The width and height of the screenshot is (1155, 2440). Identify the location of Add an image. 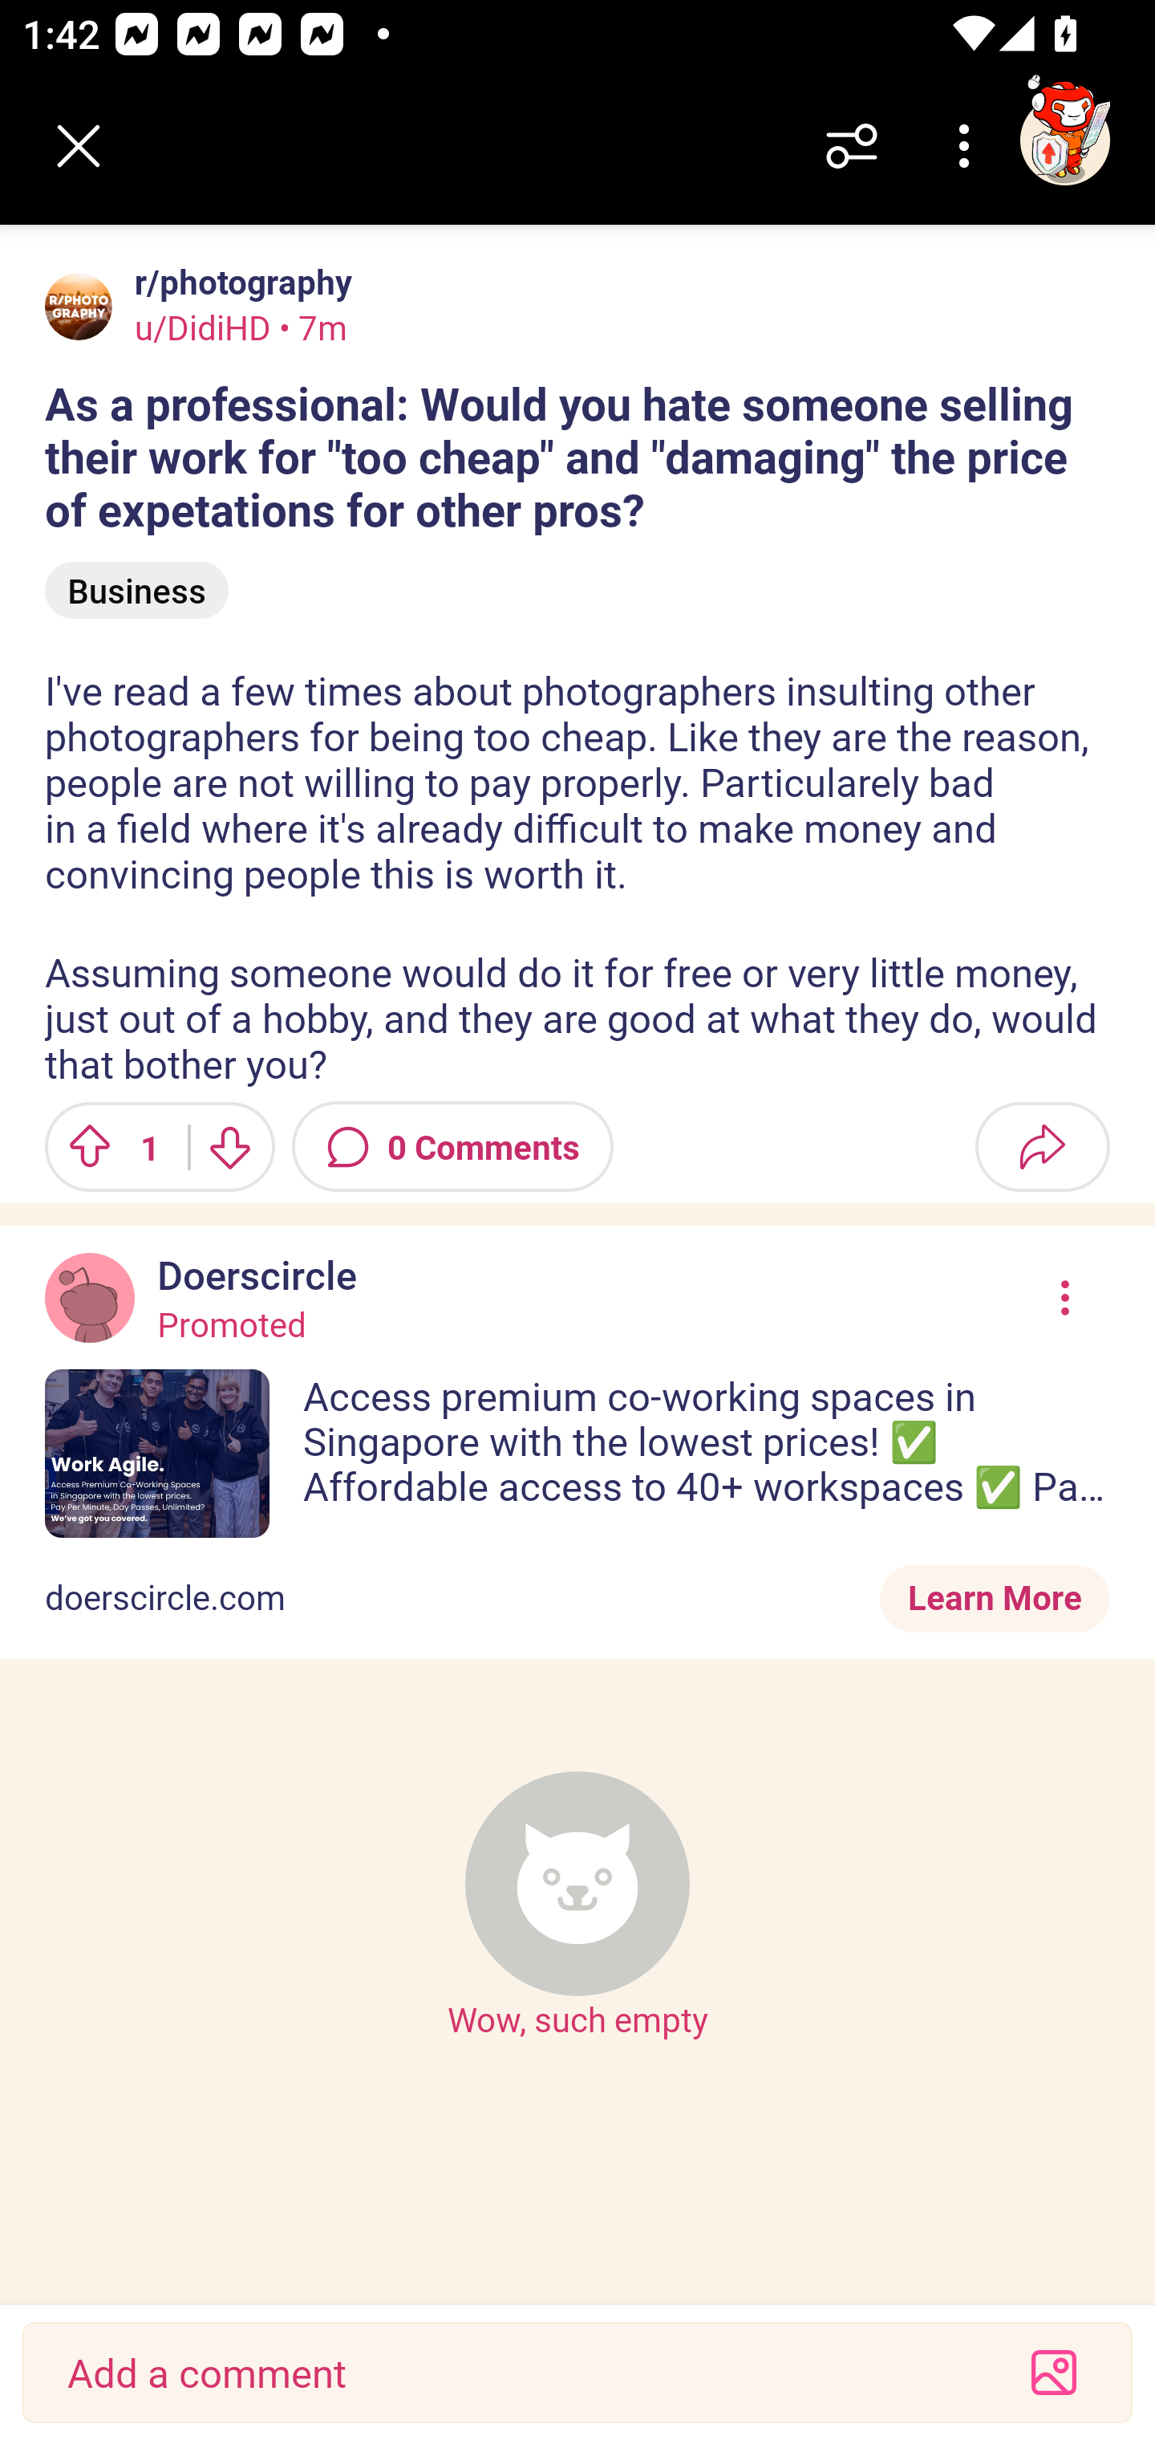
(1054, 2373).